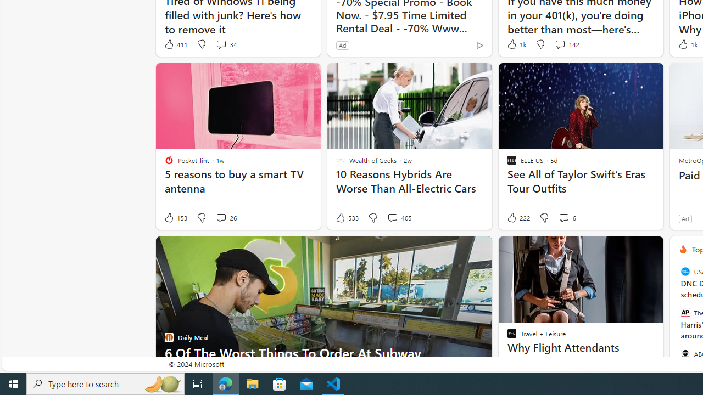 The image size is (703, 395). What do you see at coordinates (566, 44) in the screenshot?
I see `View comments 142 Comment` at bounding box center [566, 44].